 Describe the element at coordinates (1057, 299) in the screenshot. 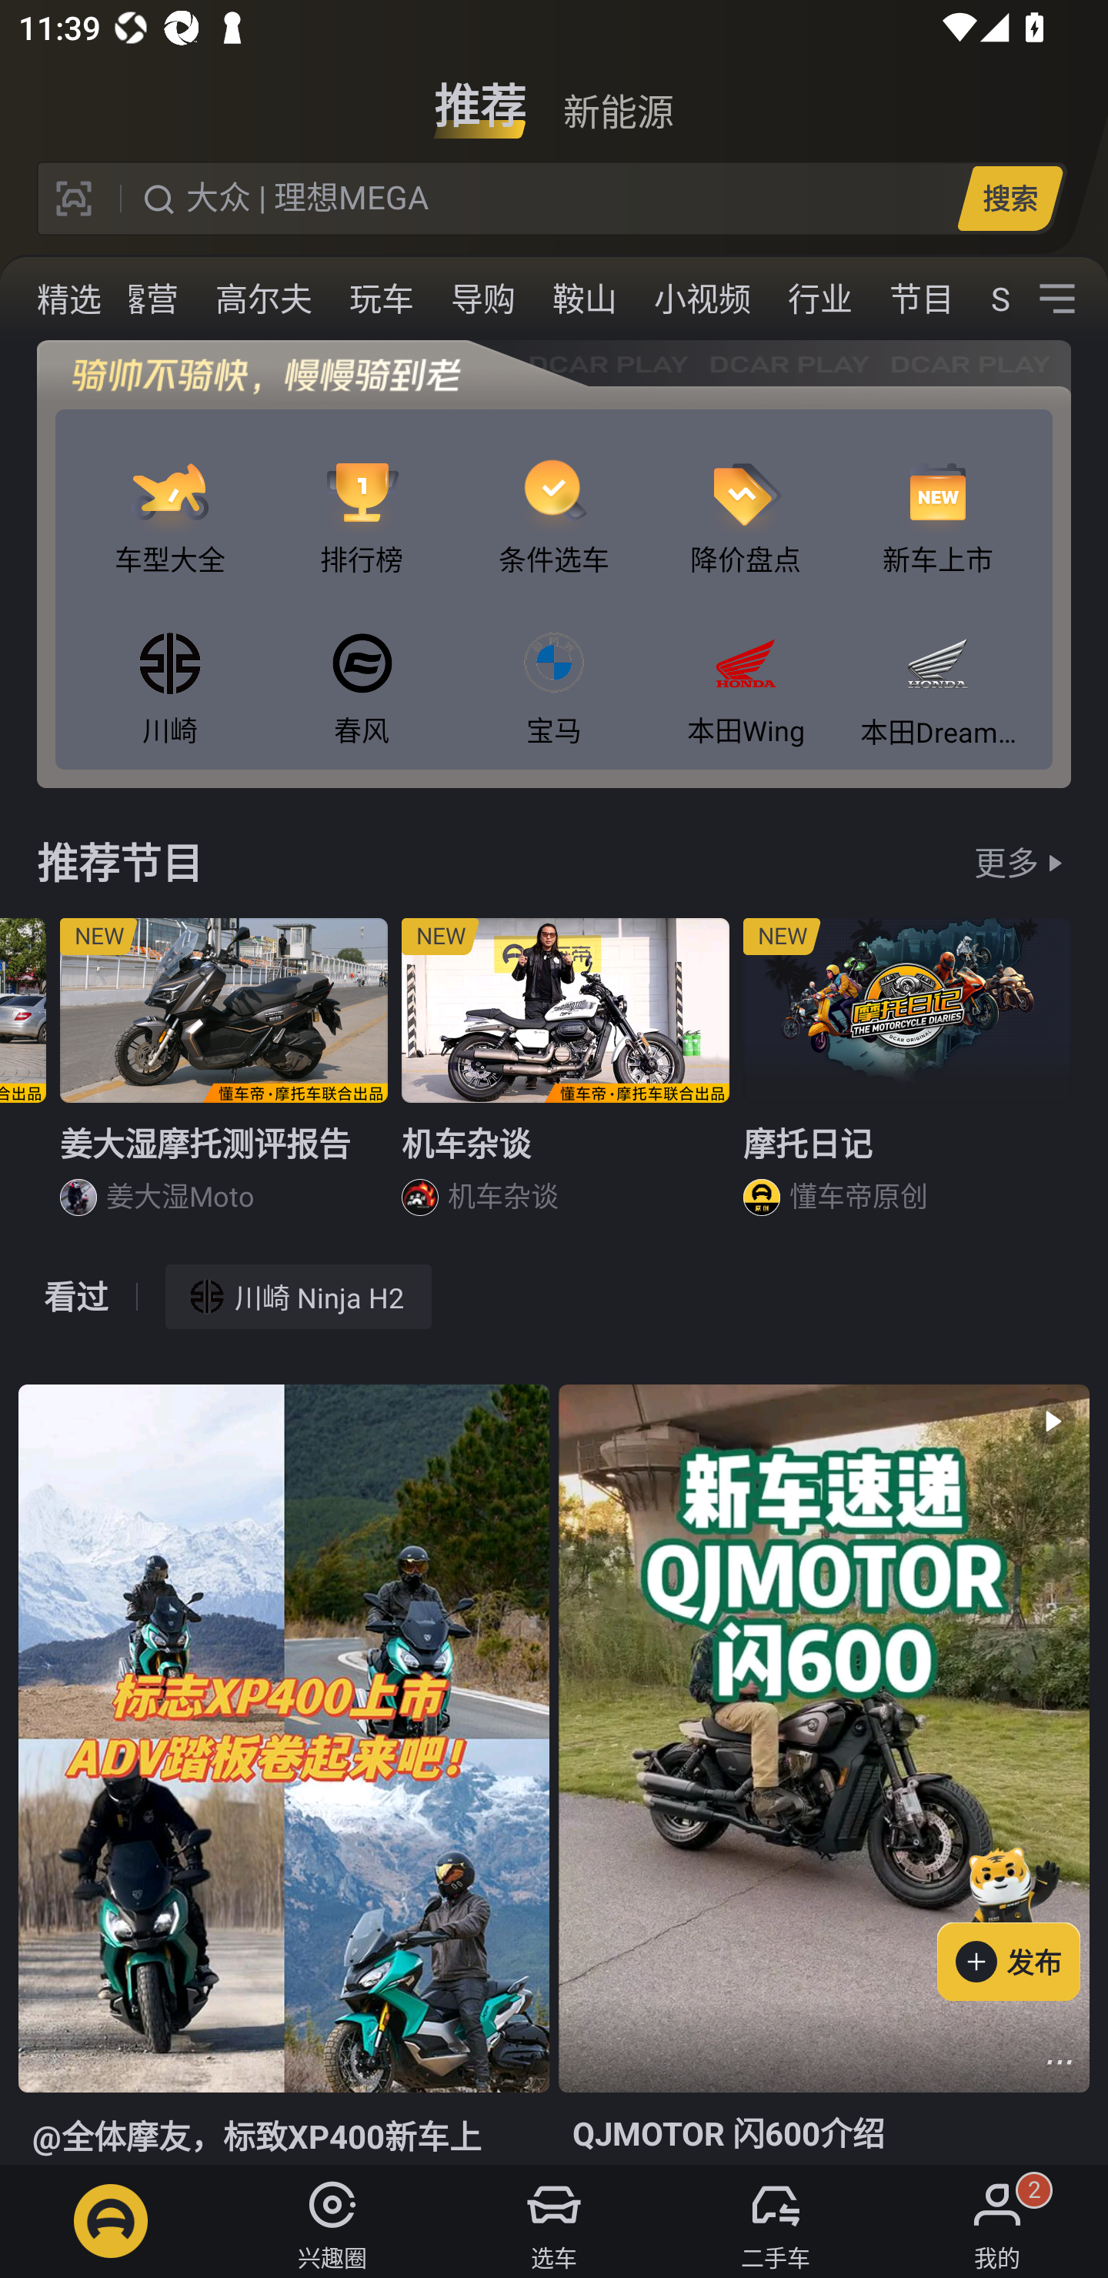

I see `` at that location.